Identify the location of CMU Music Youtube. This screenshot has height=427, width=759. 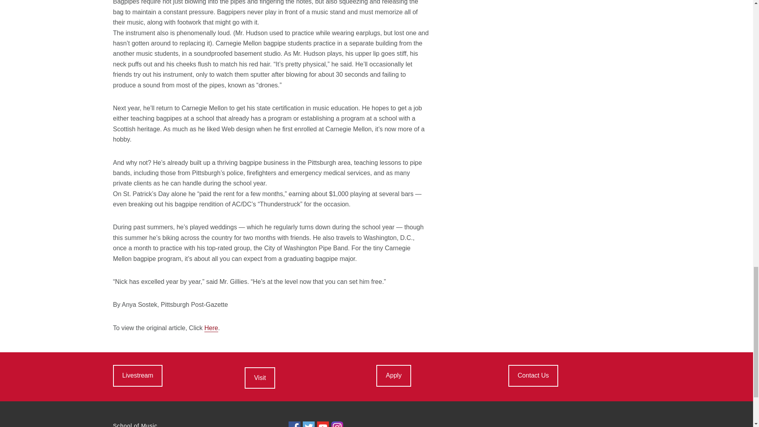
(138, 376).